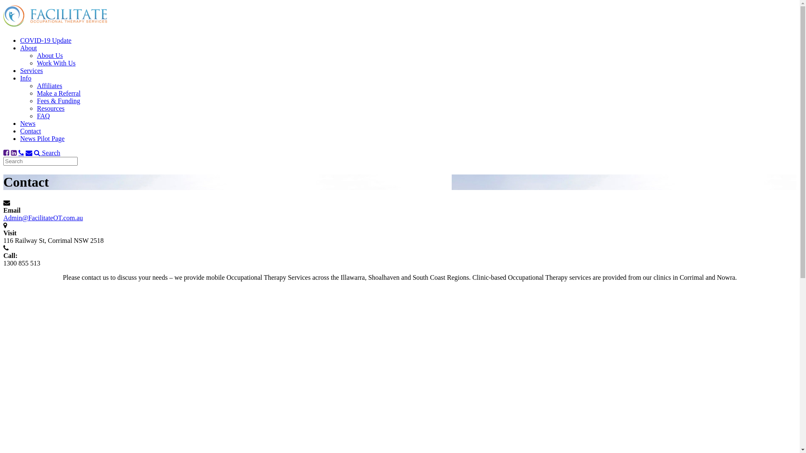 Image resolution: width=806 pixels, height=453 pixels. I want to click on About, so click(29, 48).